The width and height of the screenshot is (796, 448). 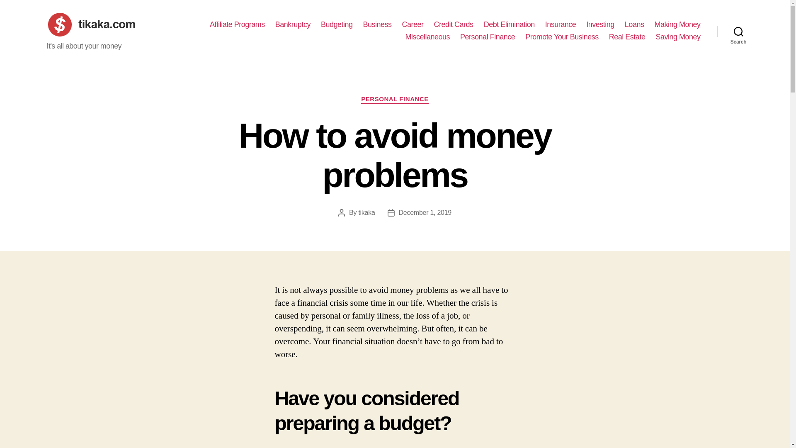 What do you see at coordinates (293, 25) in the screenshot?
I see `Bankruptcy` at bounding box center [293, 25].